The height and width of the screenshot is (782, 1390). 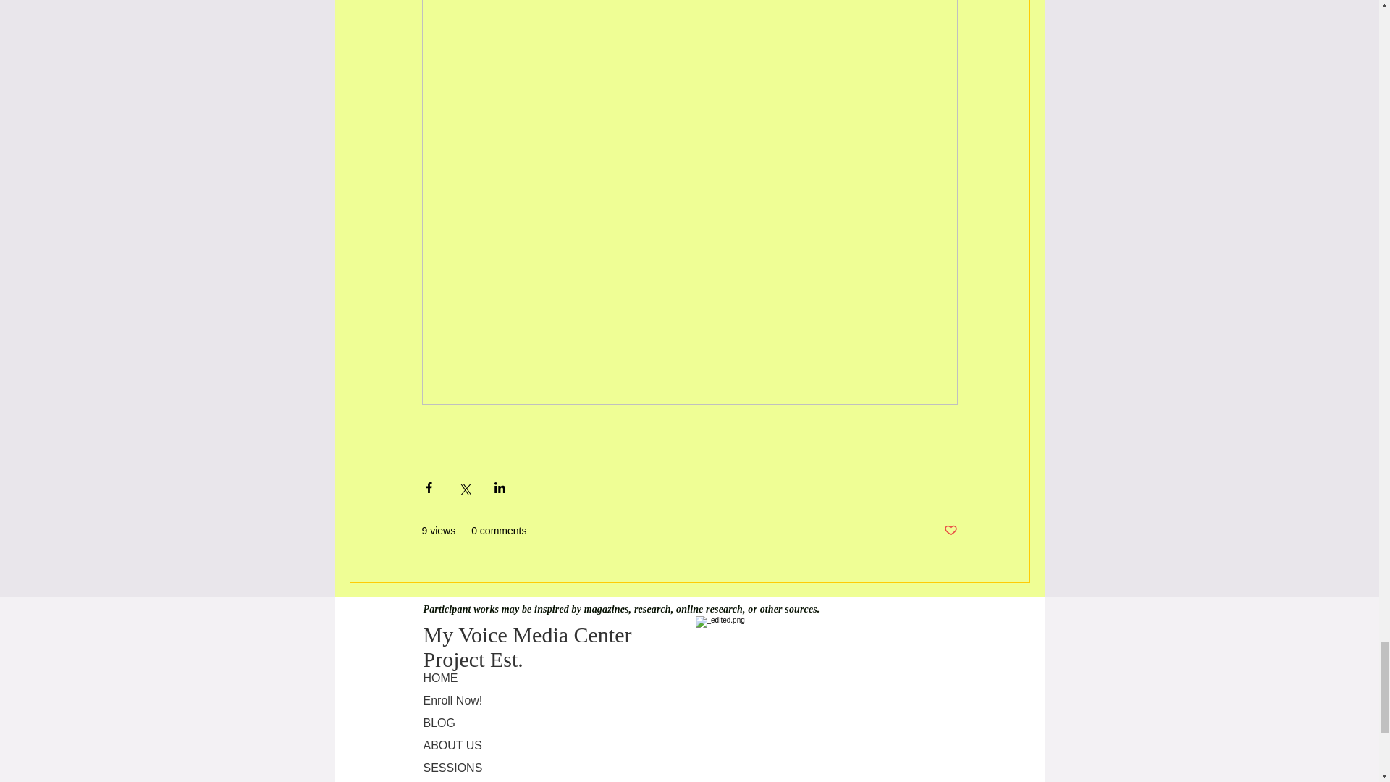 I want to click on HOME, so click(x=526, y=678).